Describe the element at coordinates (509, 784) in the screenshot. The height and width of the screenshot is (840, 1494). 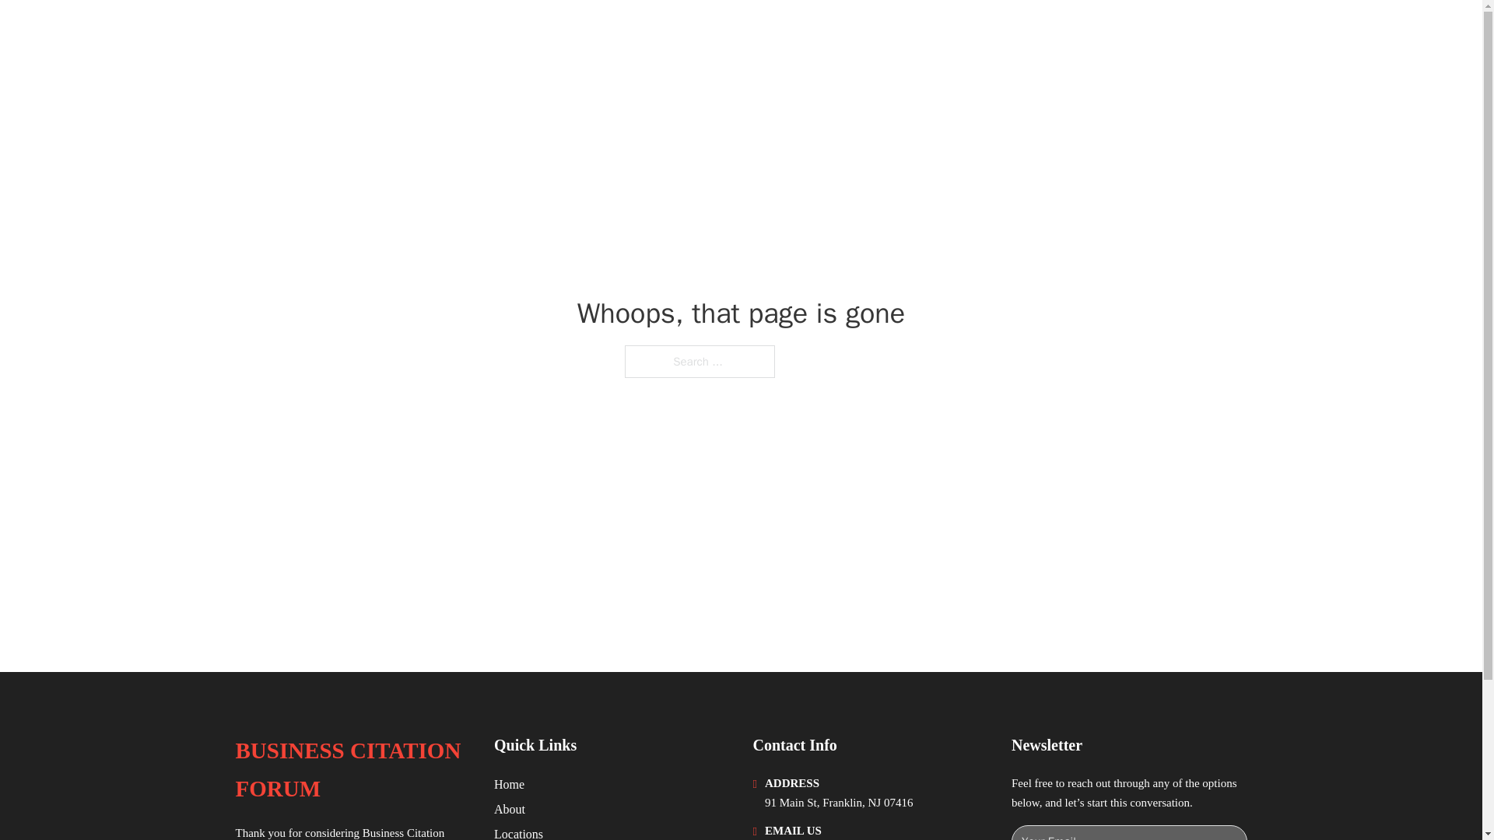
I see `Home` at that location.